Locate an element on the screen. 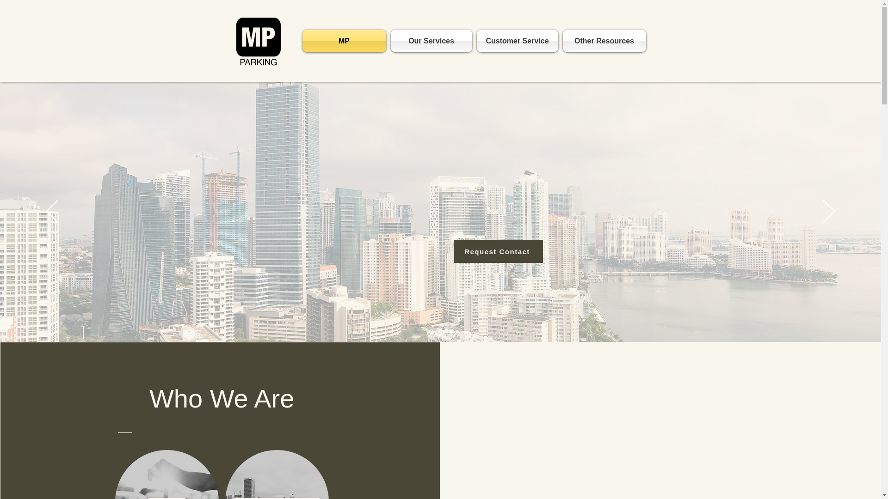 This screenshot has height=499, width=888. Request Contact is located at coordinates (498, 251).